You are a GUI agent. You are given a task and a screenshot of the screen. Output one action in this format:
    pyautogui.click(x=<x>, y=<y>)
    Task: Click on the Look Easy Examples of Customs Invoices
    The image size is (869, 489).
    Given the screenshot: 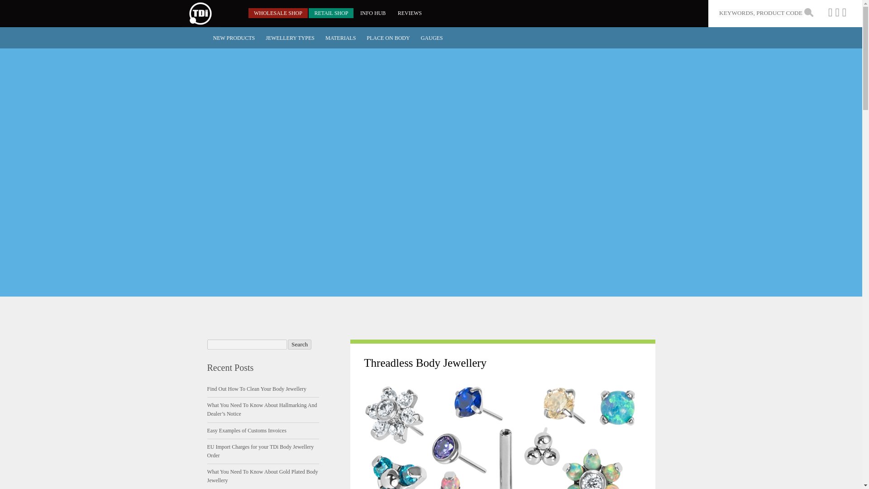 What is the action you would take?
    pyautogui.click(x=247, y=430)
    